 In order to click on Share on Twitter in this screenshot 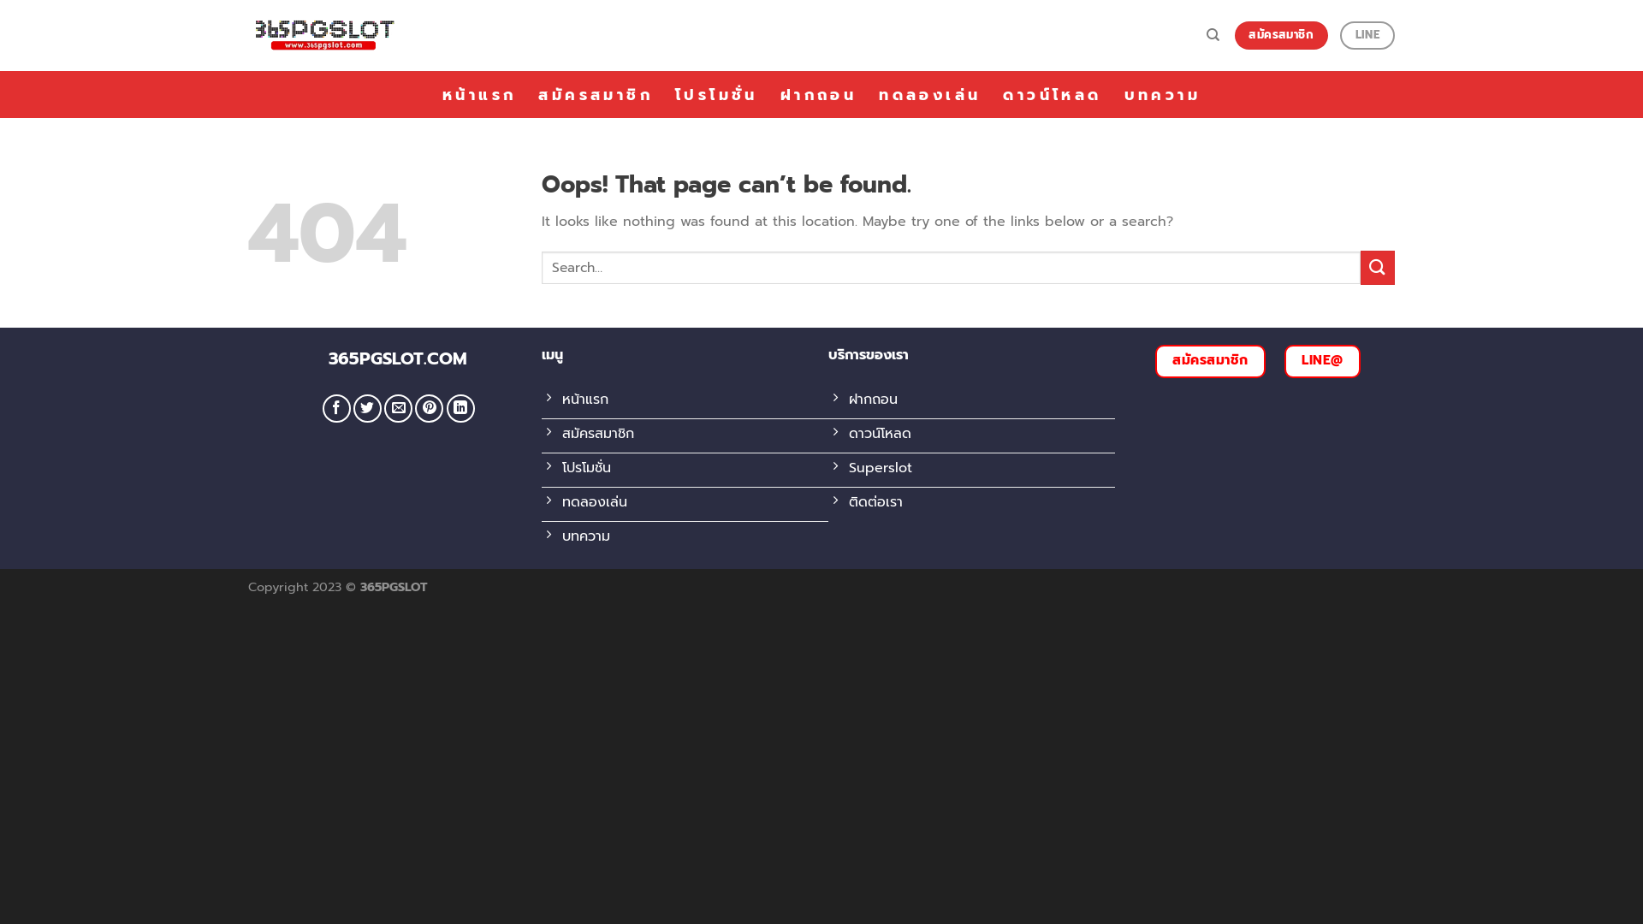, I will do `click(368, 409)`.